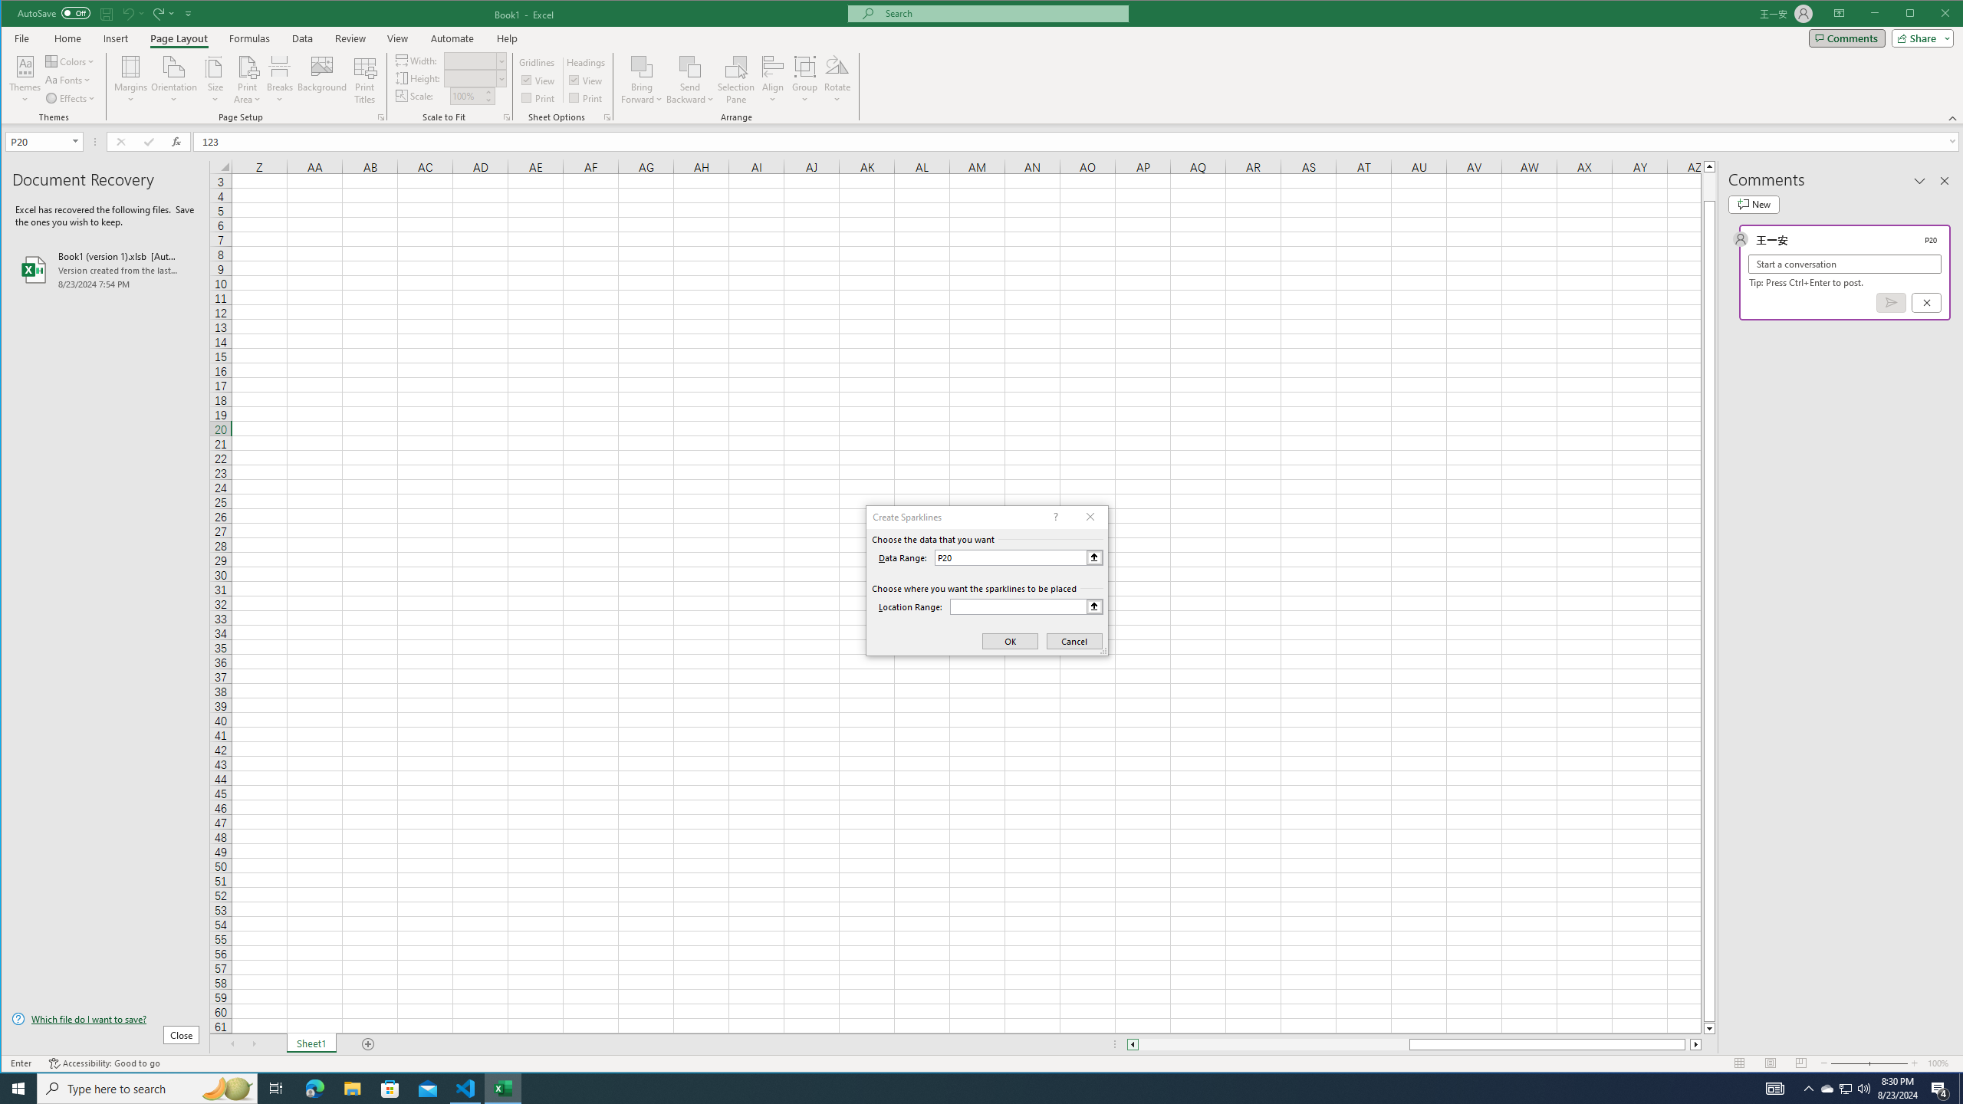 The height and width of the screenshot is (1104, 1963). Describe the element at coordinates (397, 38) in the screenshot. I see `View` at that location.